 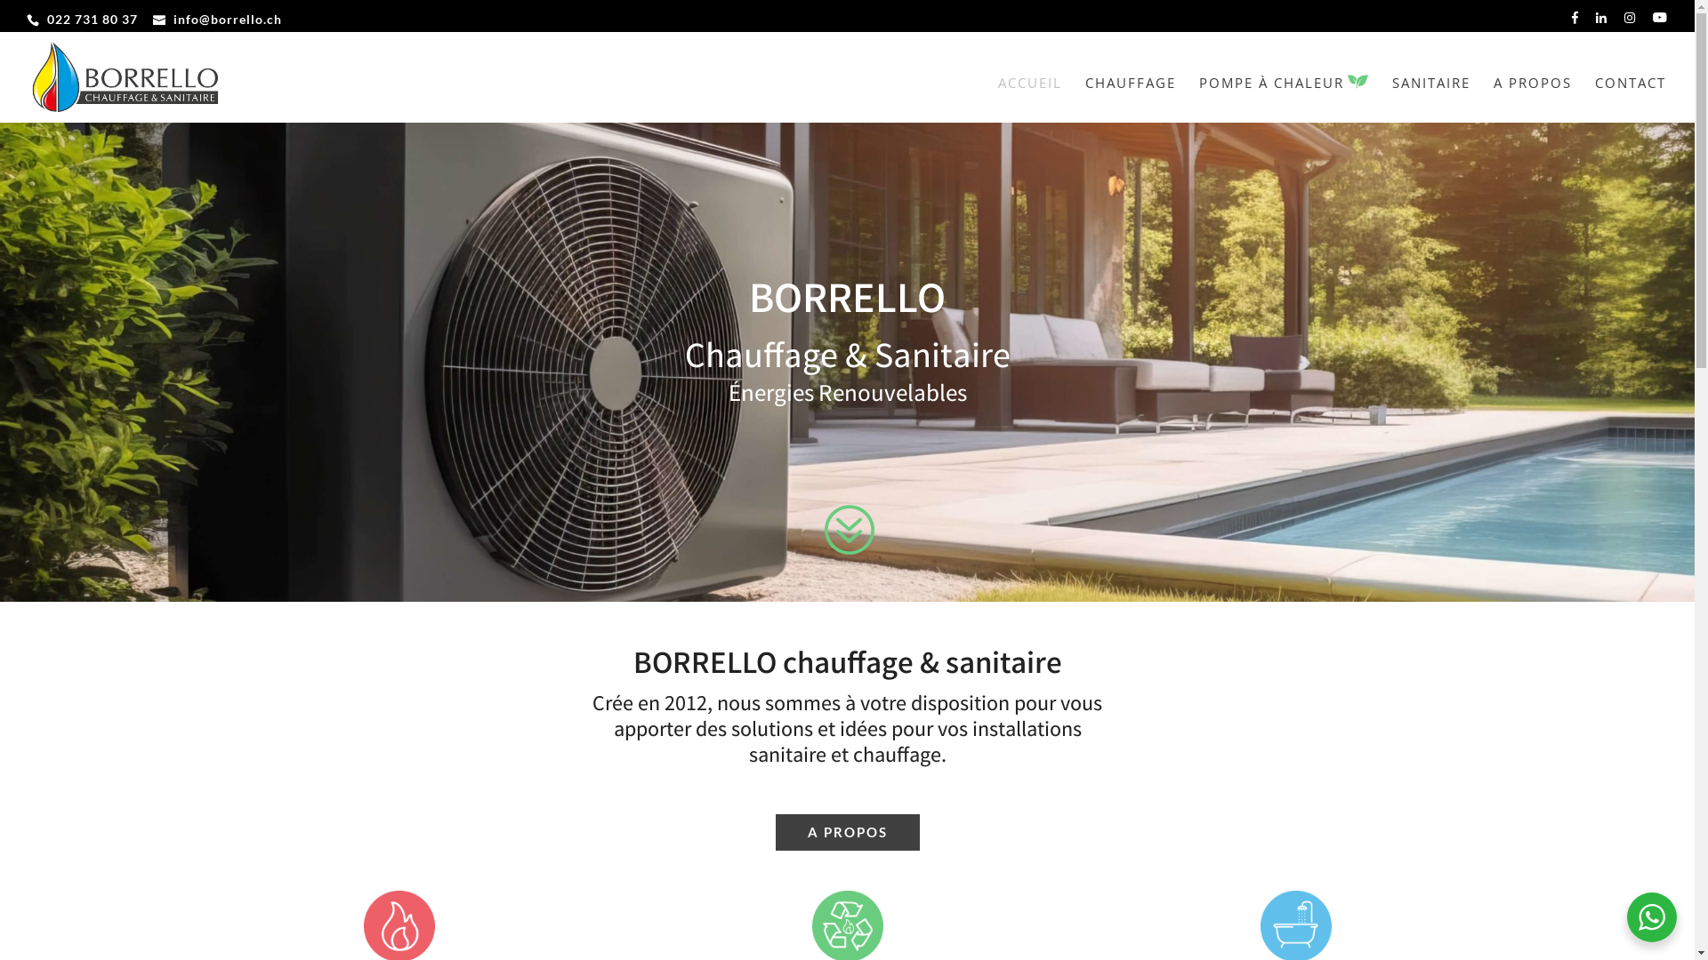 I want to click on SANITAIRE, so click(x=1431, y=100).